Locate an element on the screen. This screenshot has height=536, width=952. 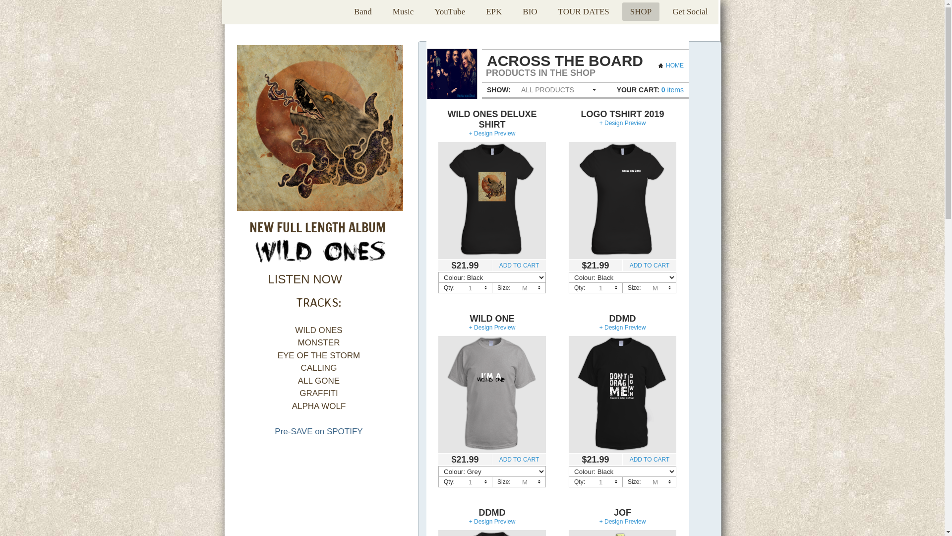
SHOP is located at coordinates (641, 12).